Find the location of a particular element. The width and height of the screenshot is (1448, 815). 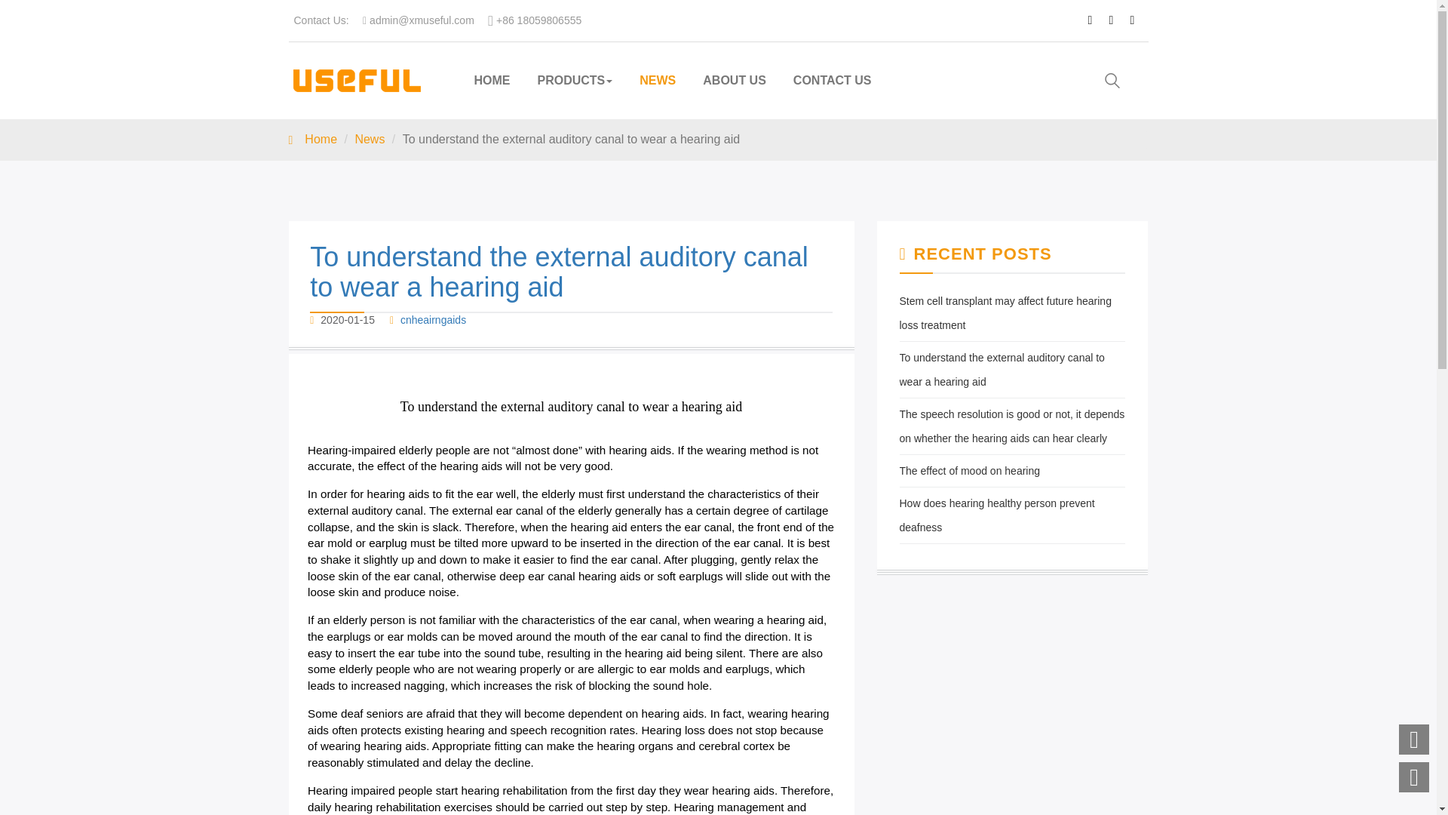

ABOUT US is located at coordinates (735, 71).